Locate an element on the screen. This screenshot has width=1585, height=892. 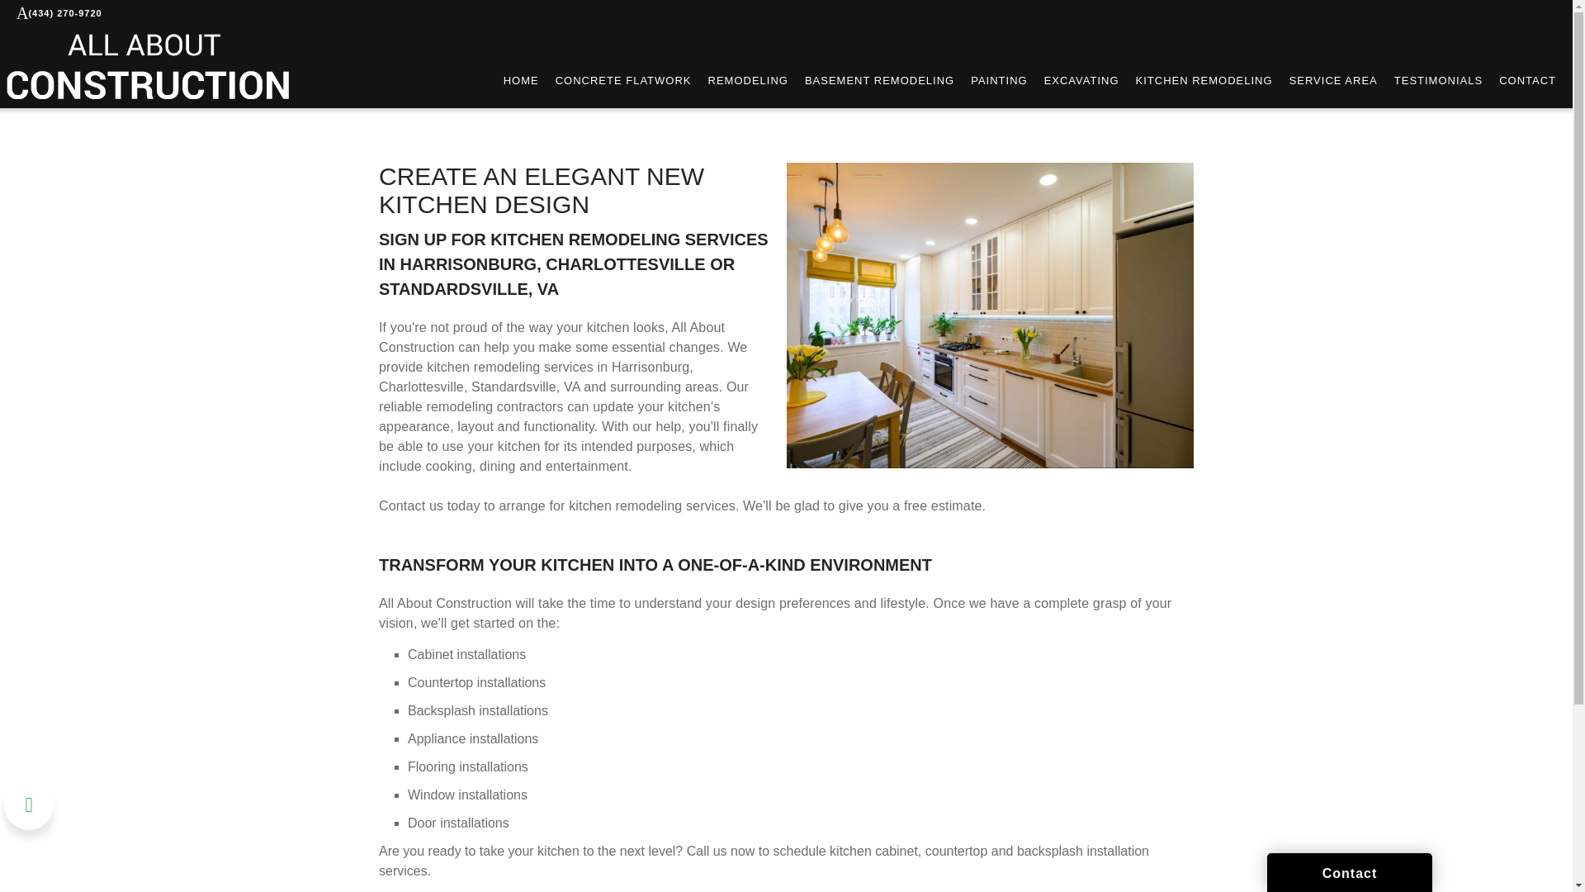
Contact is located at coordinates (1349, 872).